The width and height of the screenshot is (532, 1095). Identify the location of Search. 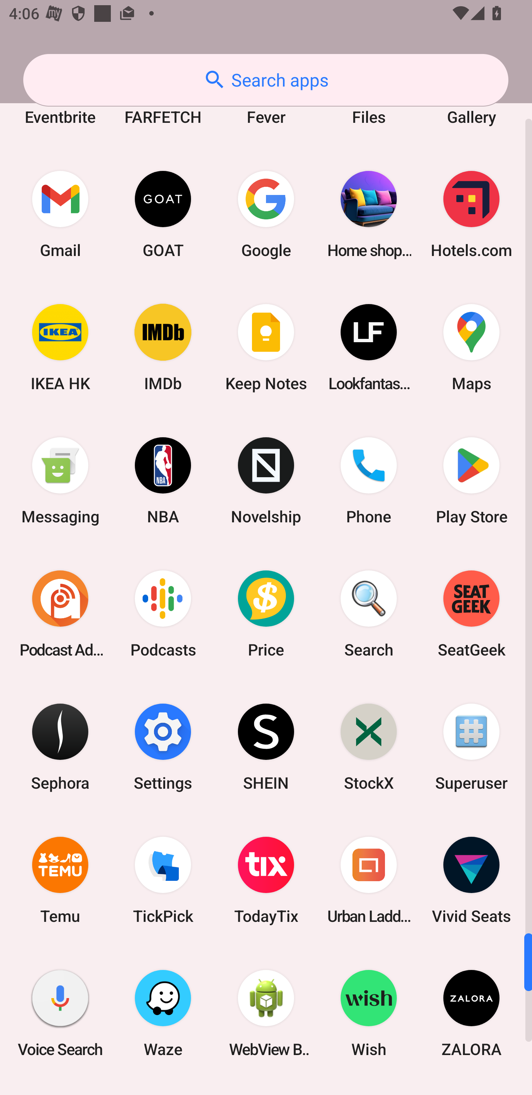
(369, 614).